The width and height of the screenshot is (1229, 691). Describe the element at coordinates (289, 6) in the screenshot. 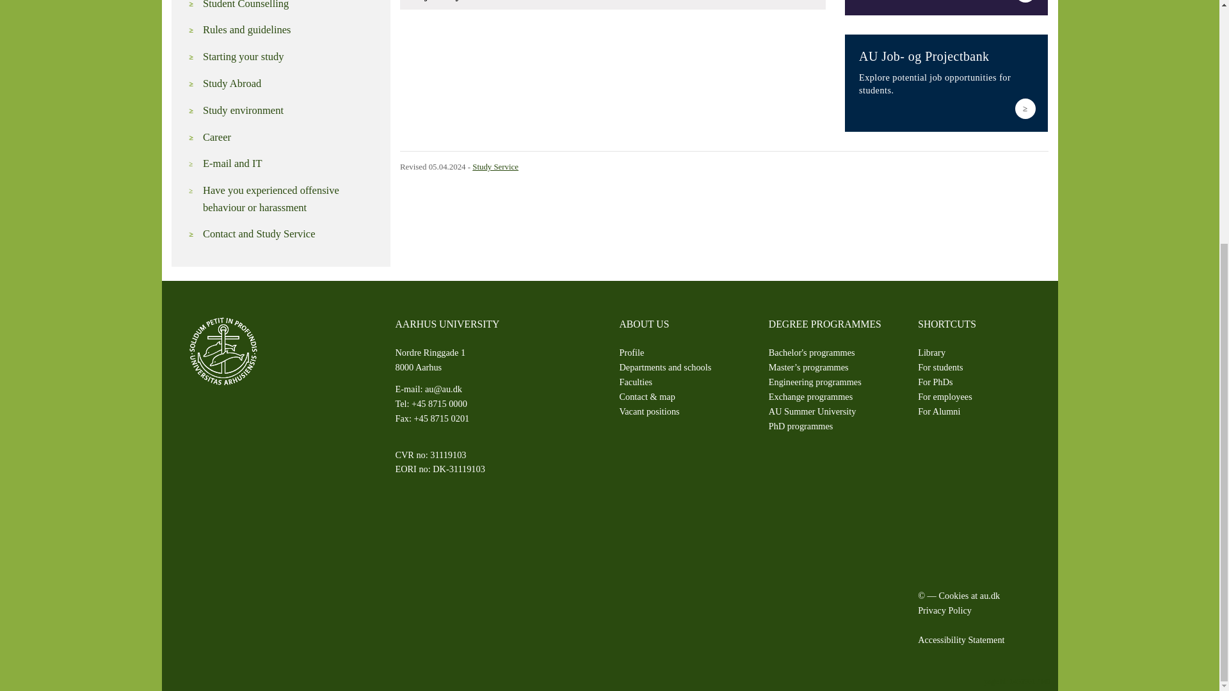

I see `Student Counselling` at that location.